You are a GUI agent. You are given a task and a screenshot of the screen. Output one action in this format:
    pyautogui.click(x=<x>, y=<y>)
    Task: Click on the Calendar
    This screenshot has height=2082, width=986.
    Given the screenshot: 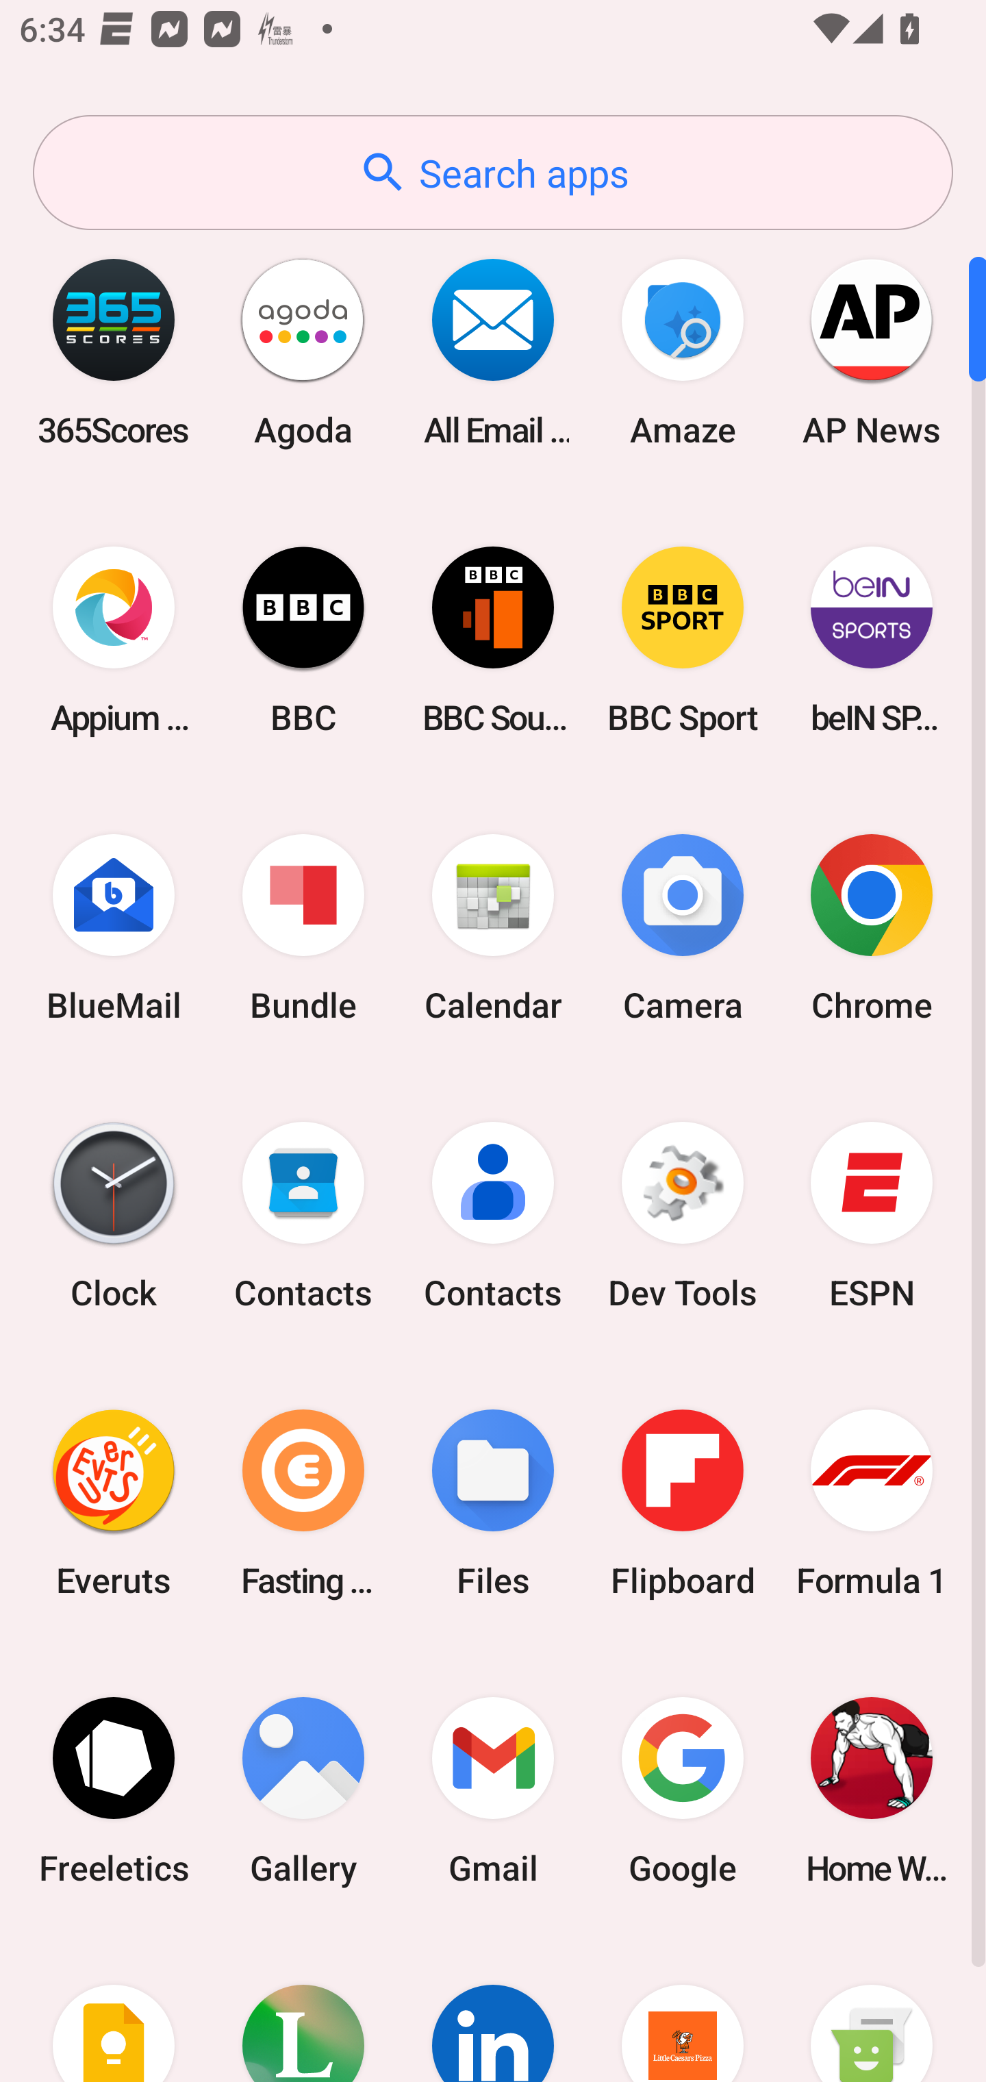 What is the action you would take?
    pyautogui.click(x=493, y=929)
    